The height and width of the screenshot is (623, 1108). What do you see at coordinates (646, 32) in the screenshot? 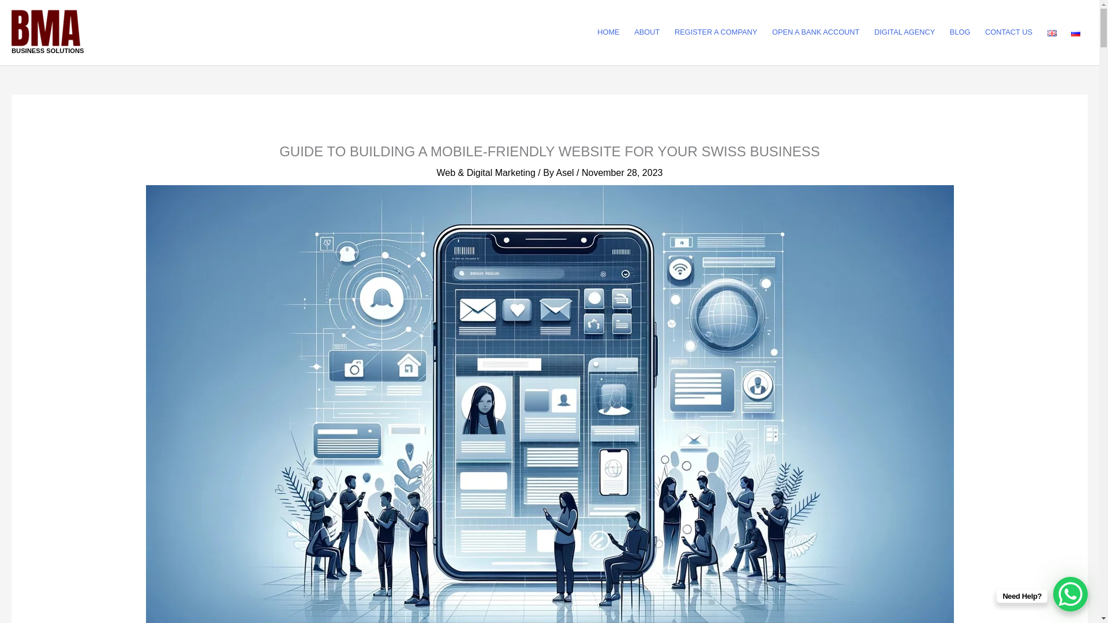
I see `About` at bounding box center [646, 32].